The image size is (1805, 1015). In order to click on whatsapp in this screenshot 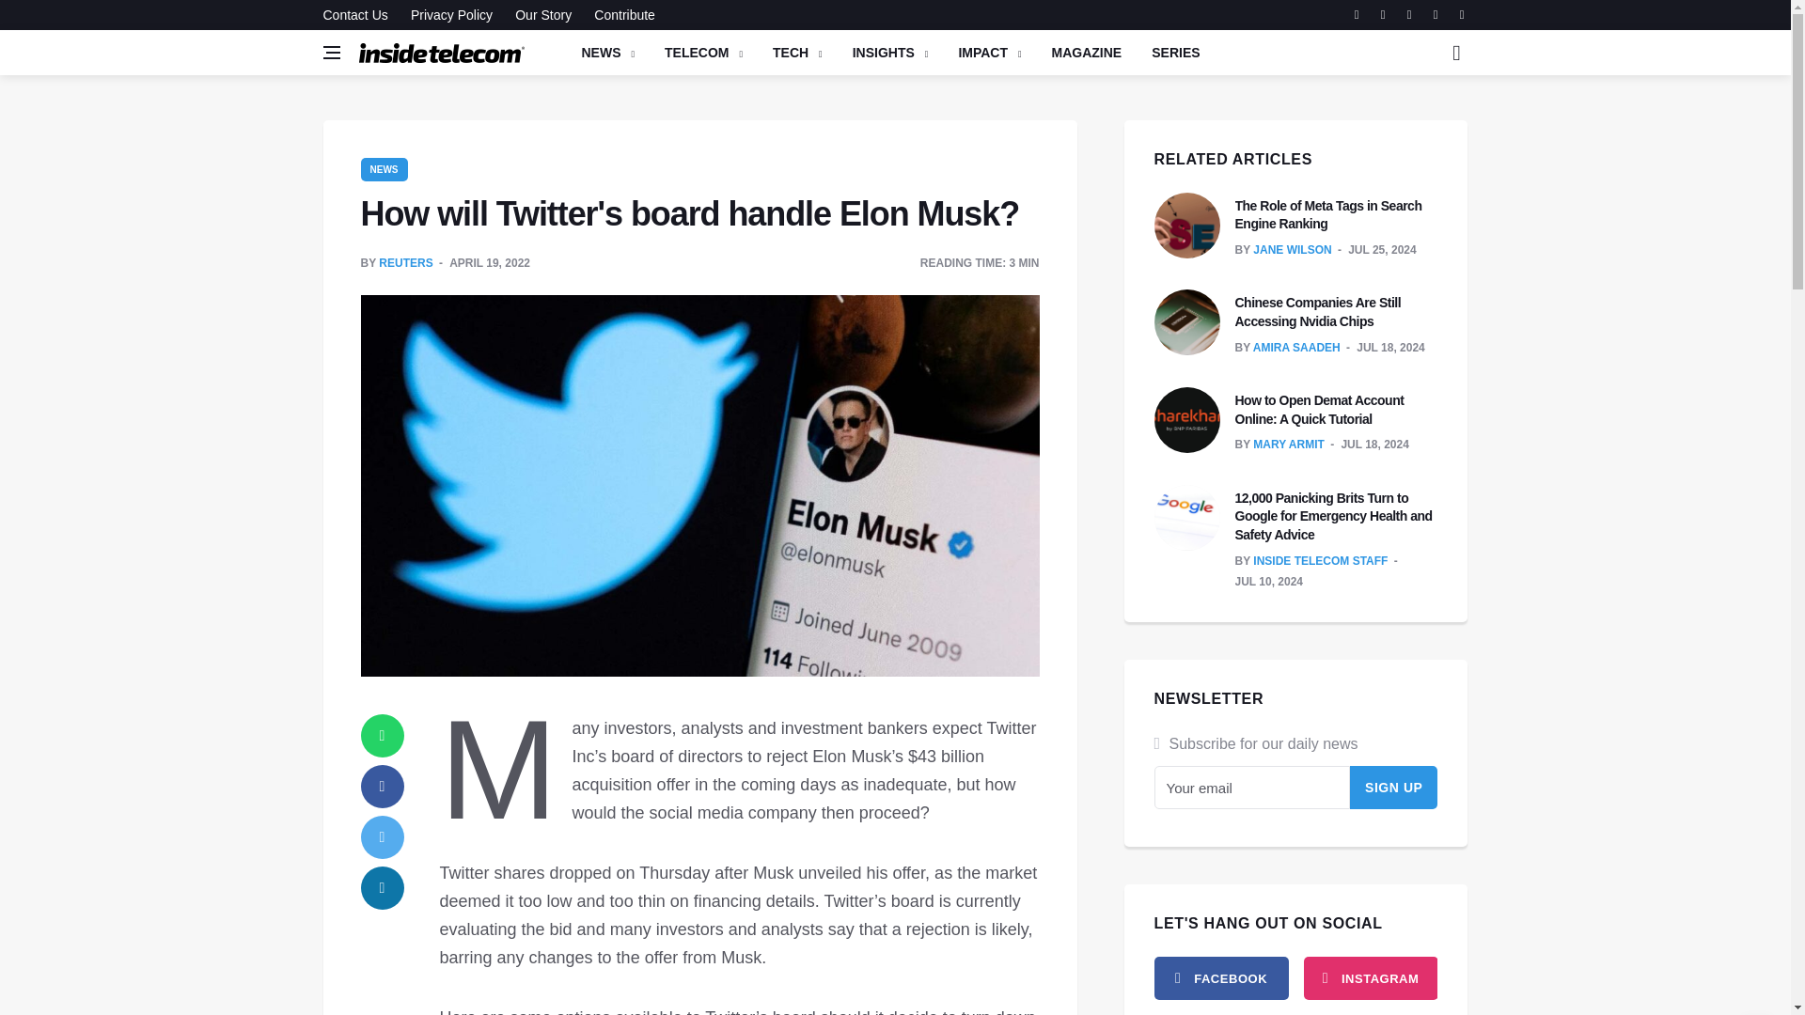, I will do `click(383, 735)`.